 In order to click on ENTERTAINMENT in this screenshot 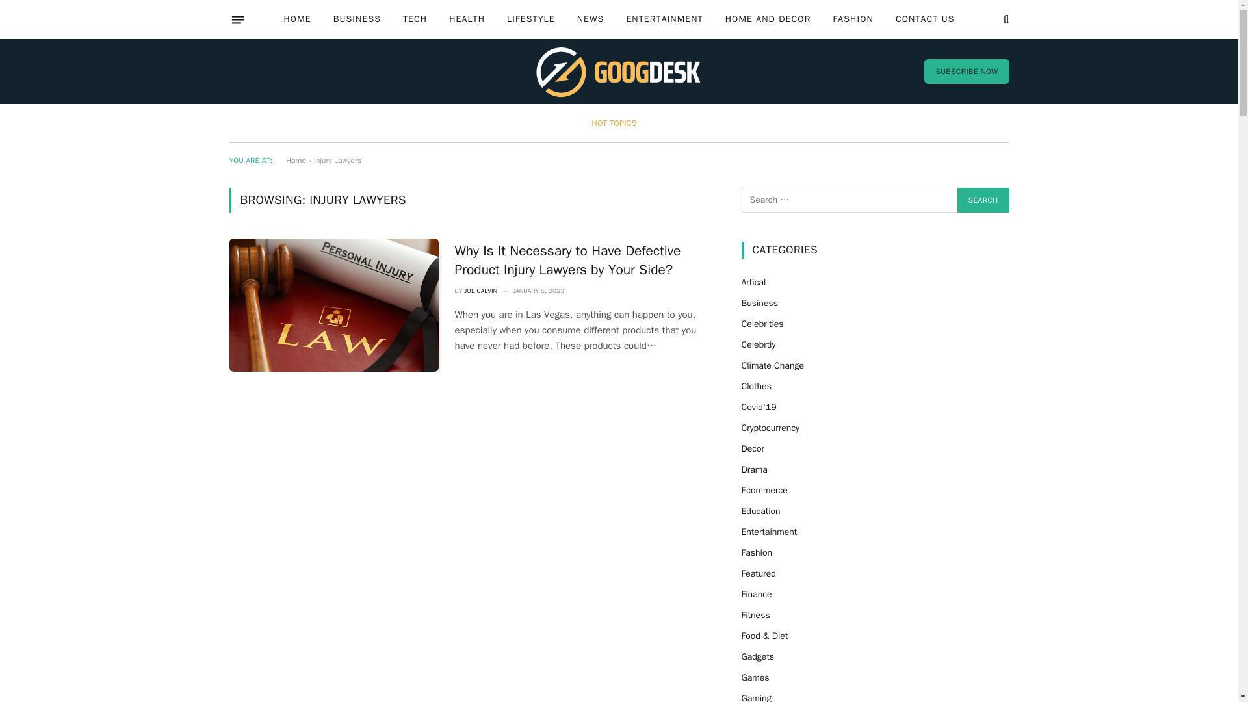, I will do `click(664, 19)`.